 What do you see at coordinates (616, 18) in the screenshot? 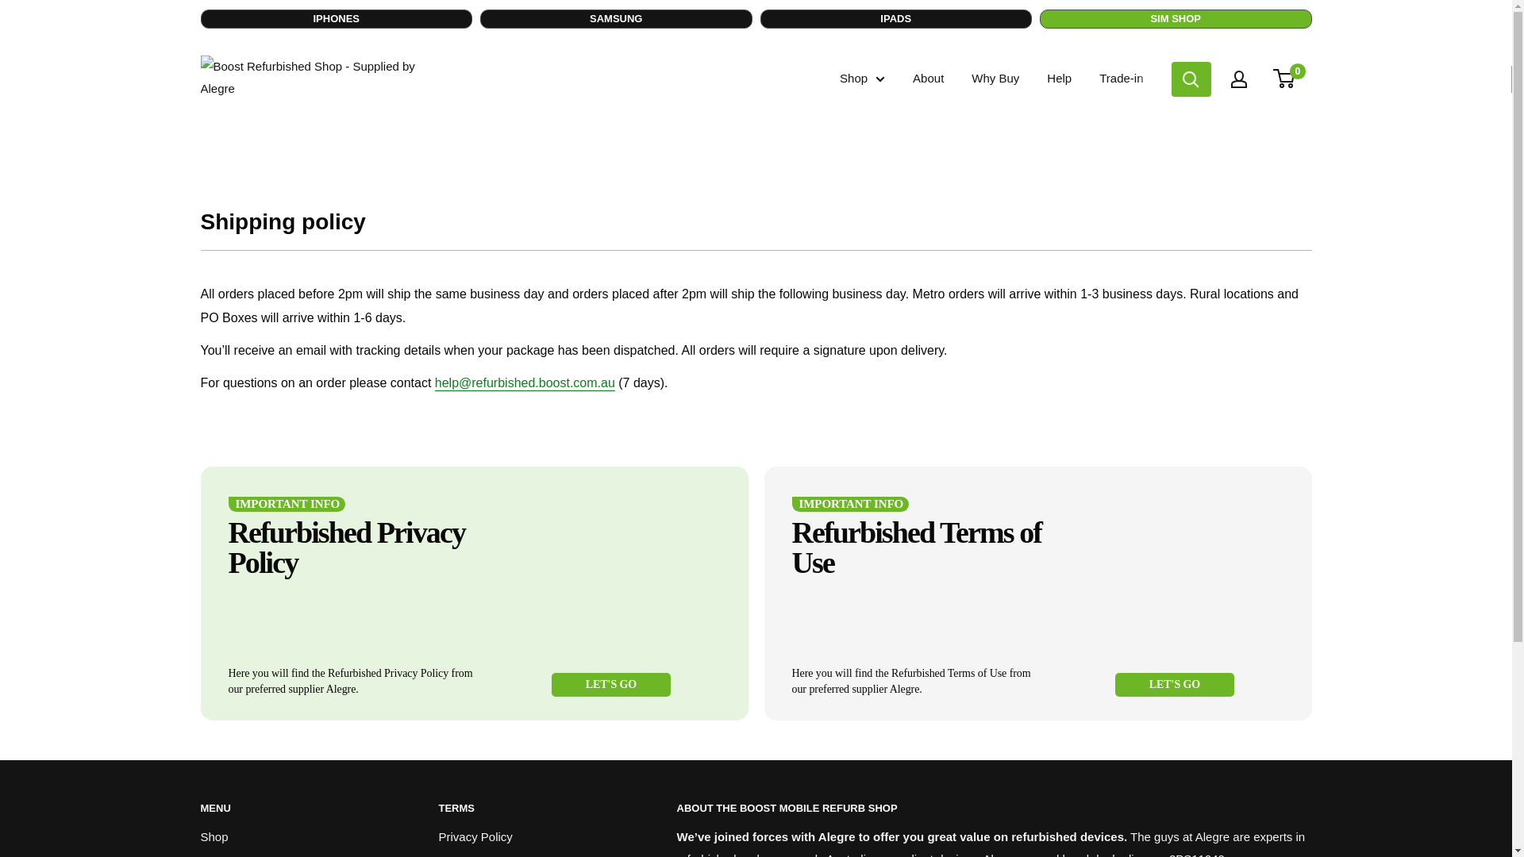
I see `SAMSUNG` at bounding box center [616, 18].